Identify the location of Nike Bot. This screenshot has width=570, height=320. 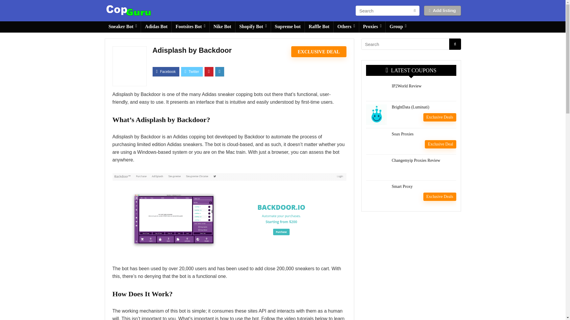
(222, 27).